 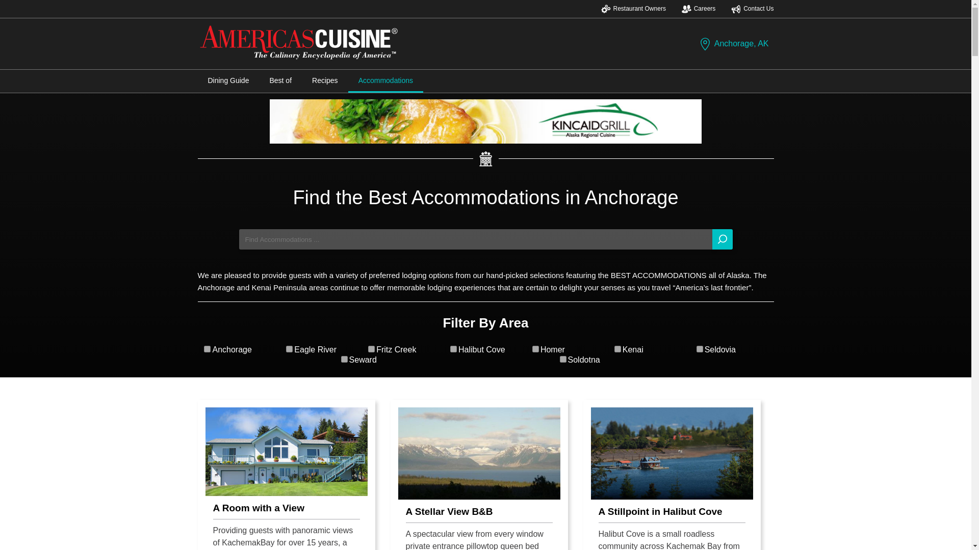 What do you see at coordinates (722, 239) in the screenshot?
I see `icon-search` at bounding box center [722, 239].